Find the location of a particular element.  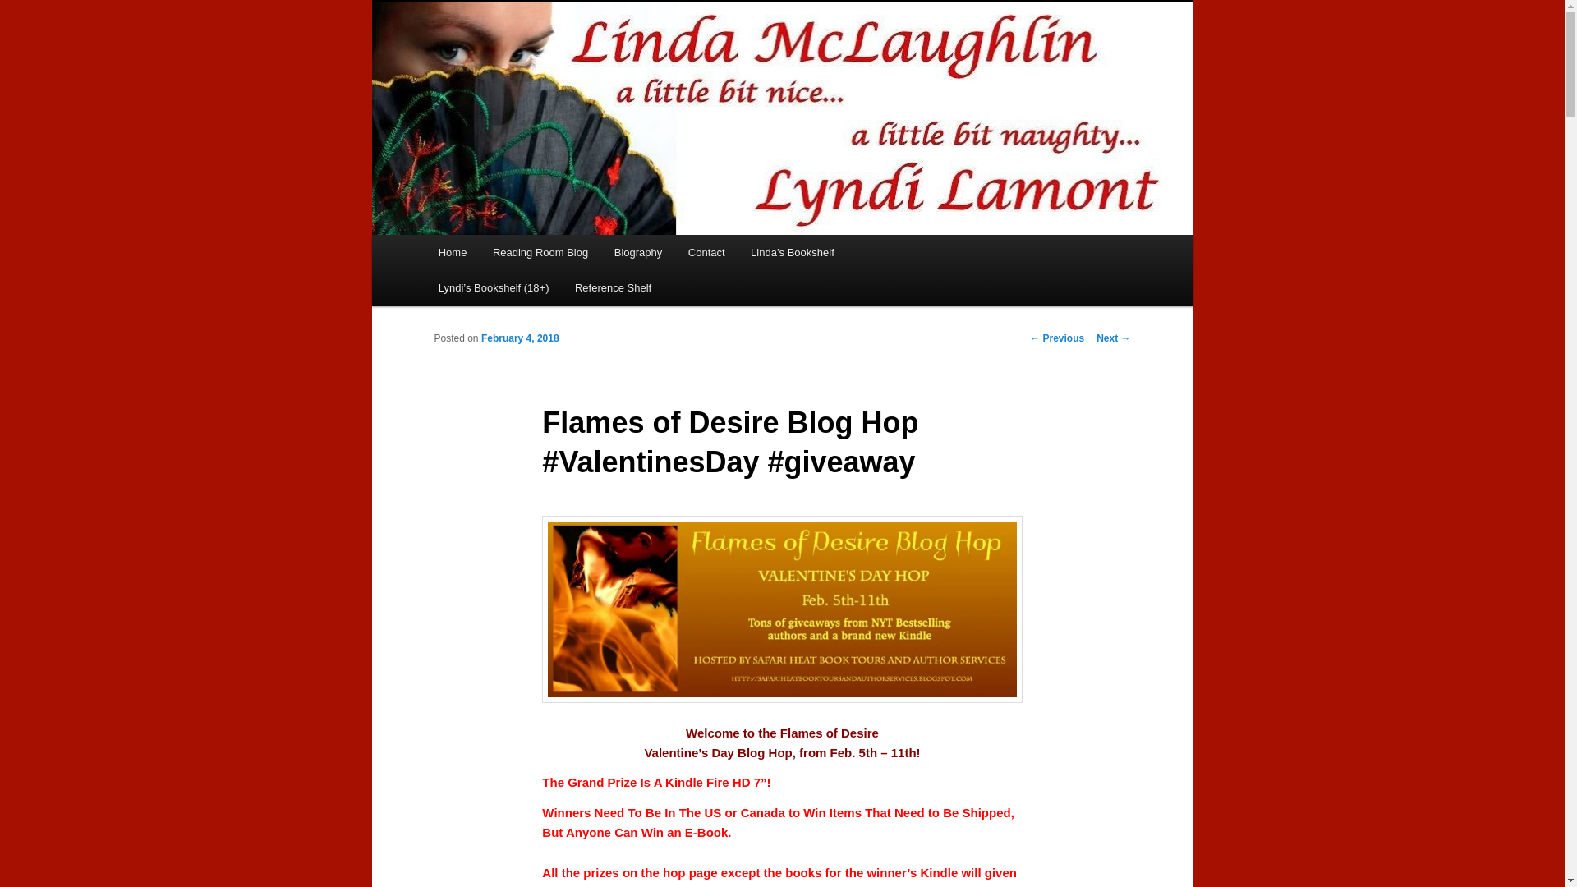

Reading Room Blog is located at coordinates (540, 253).